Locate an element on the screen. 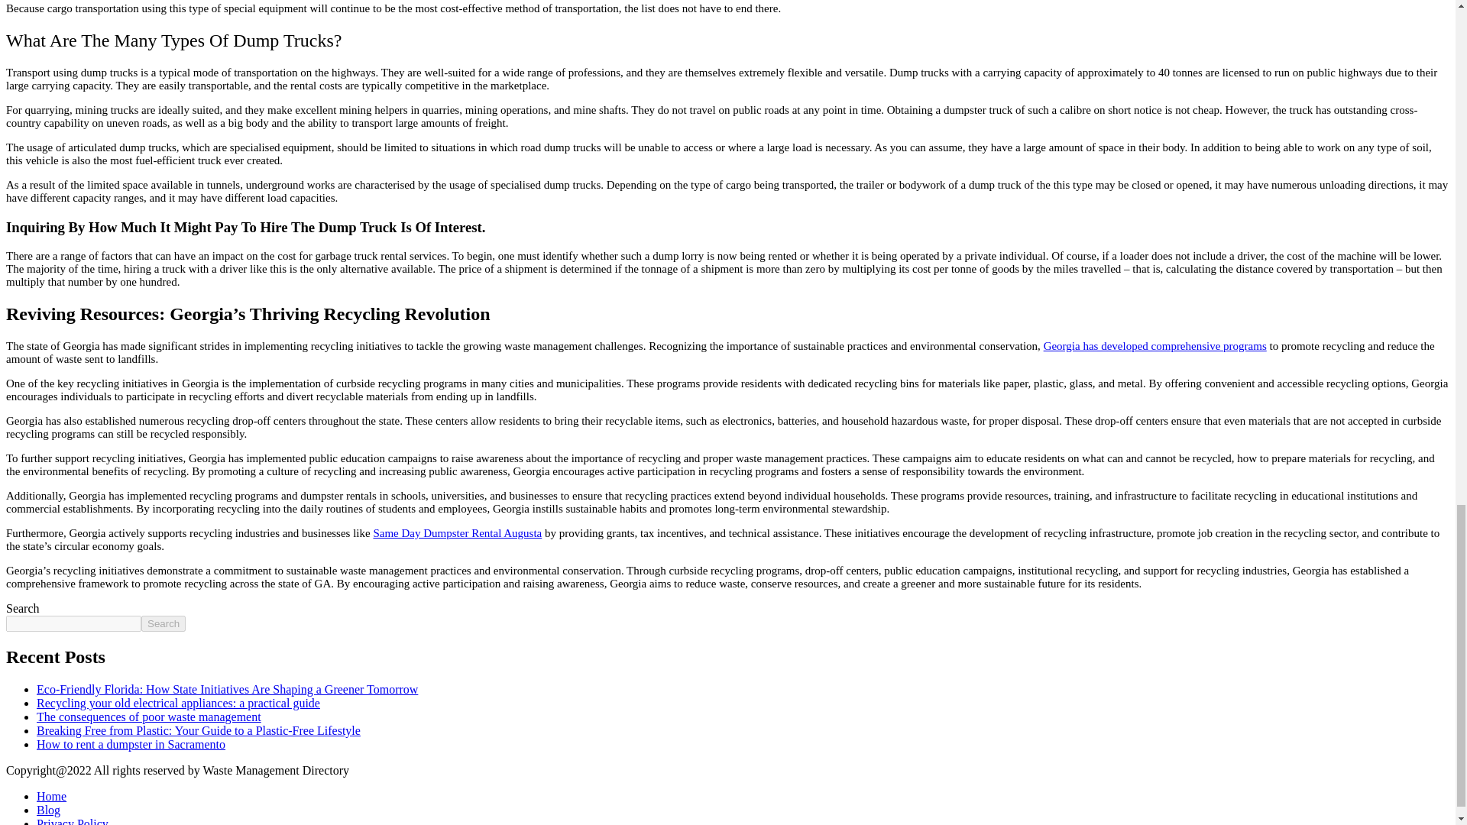  Georgia has developed comprehensive programs is located at coordinates (1155, 345).